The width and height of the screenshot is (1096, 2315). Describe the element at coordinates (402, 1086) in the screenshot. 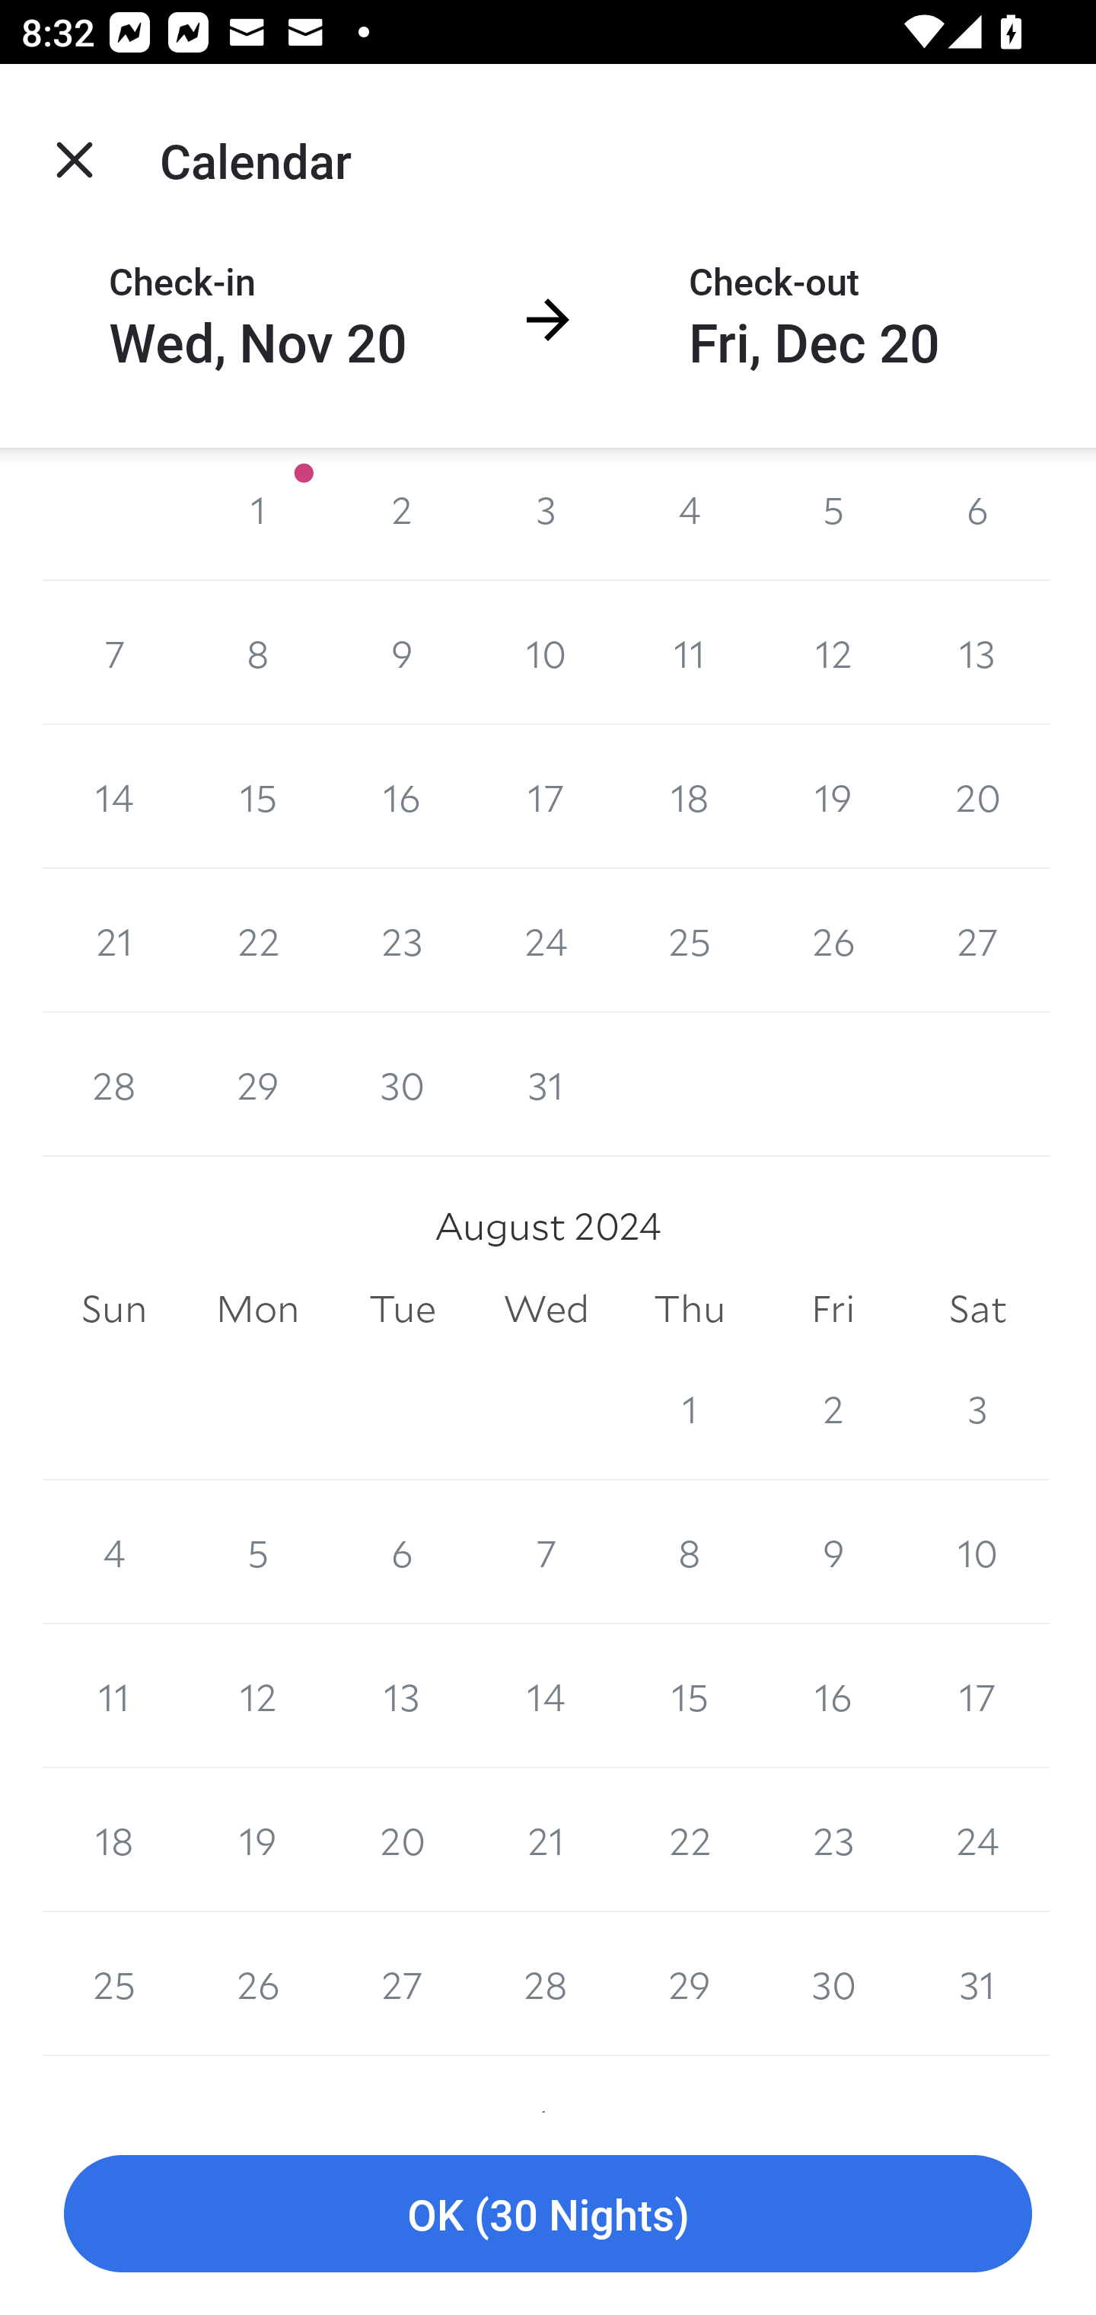

I see `30 30 July 2024` at that location.